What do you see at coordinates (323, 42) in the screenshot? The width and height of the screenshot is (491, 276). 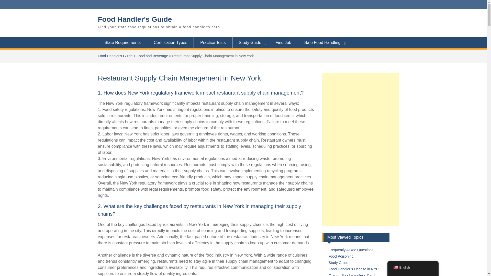 I see `Safe Food Handling` at bounding box center [323, 42].